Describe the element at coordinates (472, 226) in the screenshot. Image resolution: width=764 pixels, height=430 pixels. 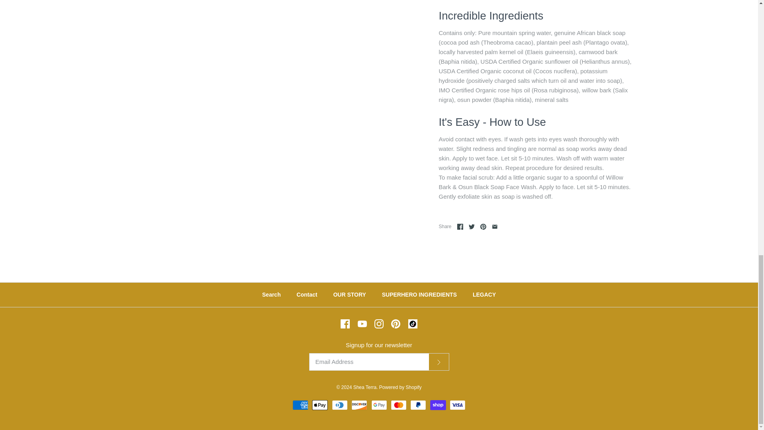
I see `Share on Twitter` at that location.